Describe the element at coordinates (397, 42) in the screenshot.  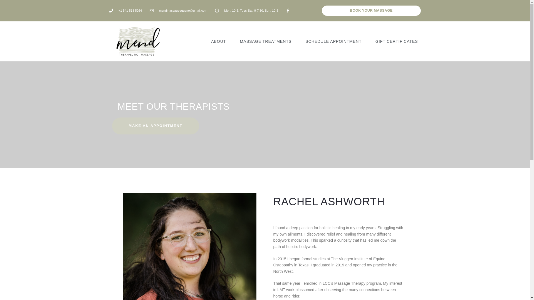
I see `GIFT CERTIFICATES` at that location.